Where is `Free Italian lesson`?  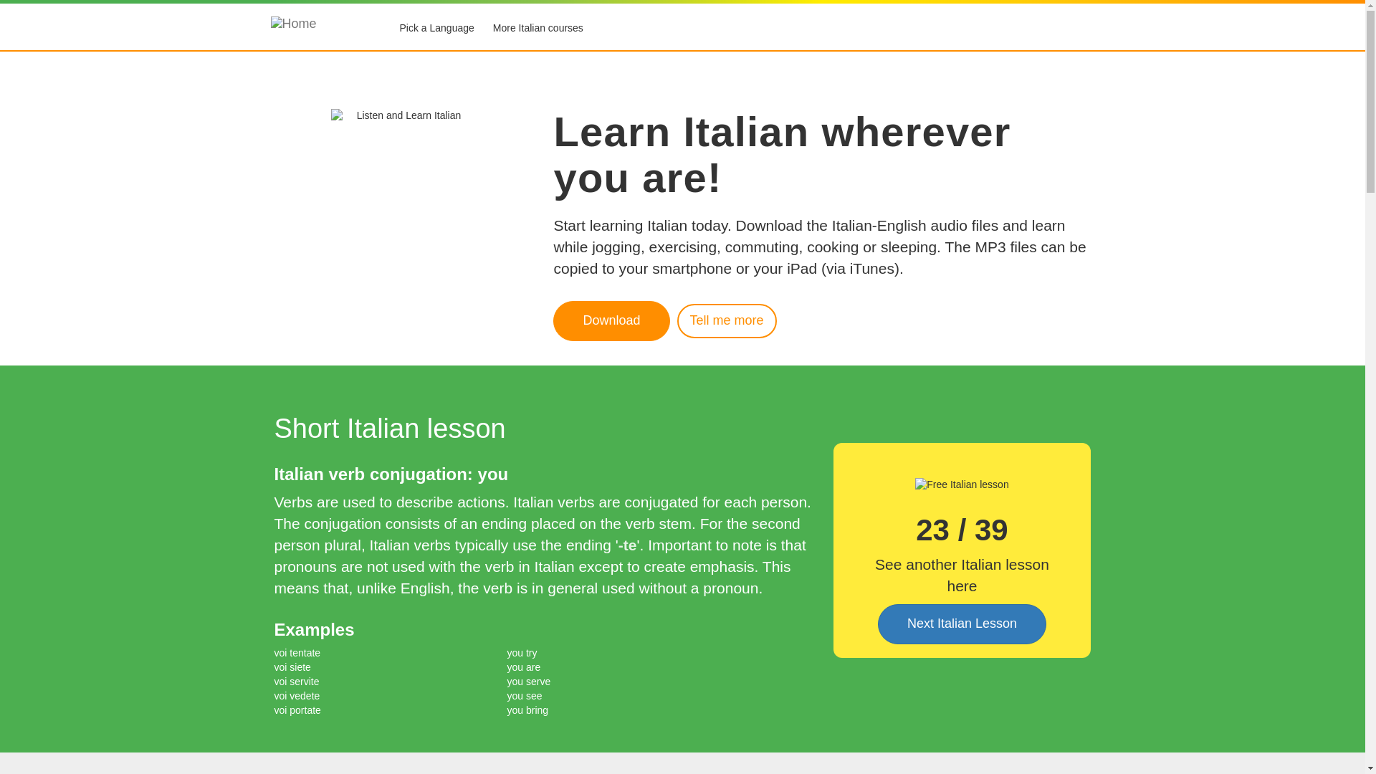
Free Italian lesson is located at coordinates (962, 623).